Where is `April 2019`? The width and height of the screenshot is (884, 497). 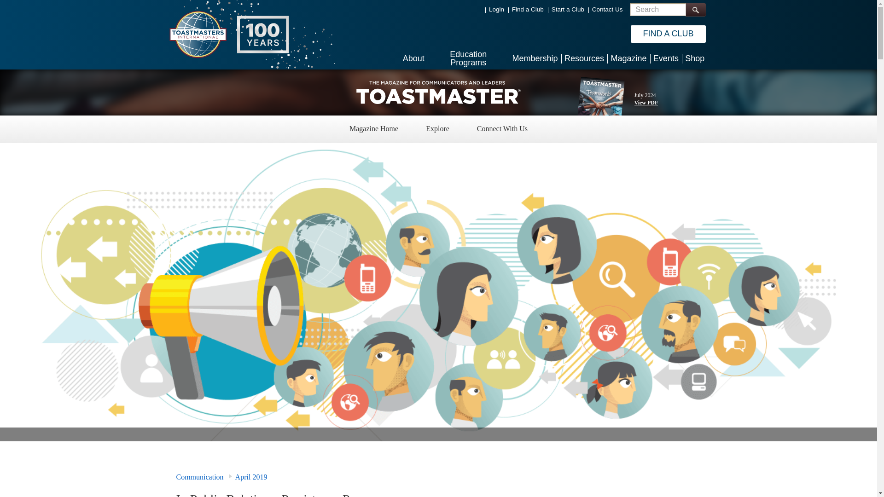 April 2019 is located at coordinates (251, 477).